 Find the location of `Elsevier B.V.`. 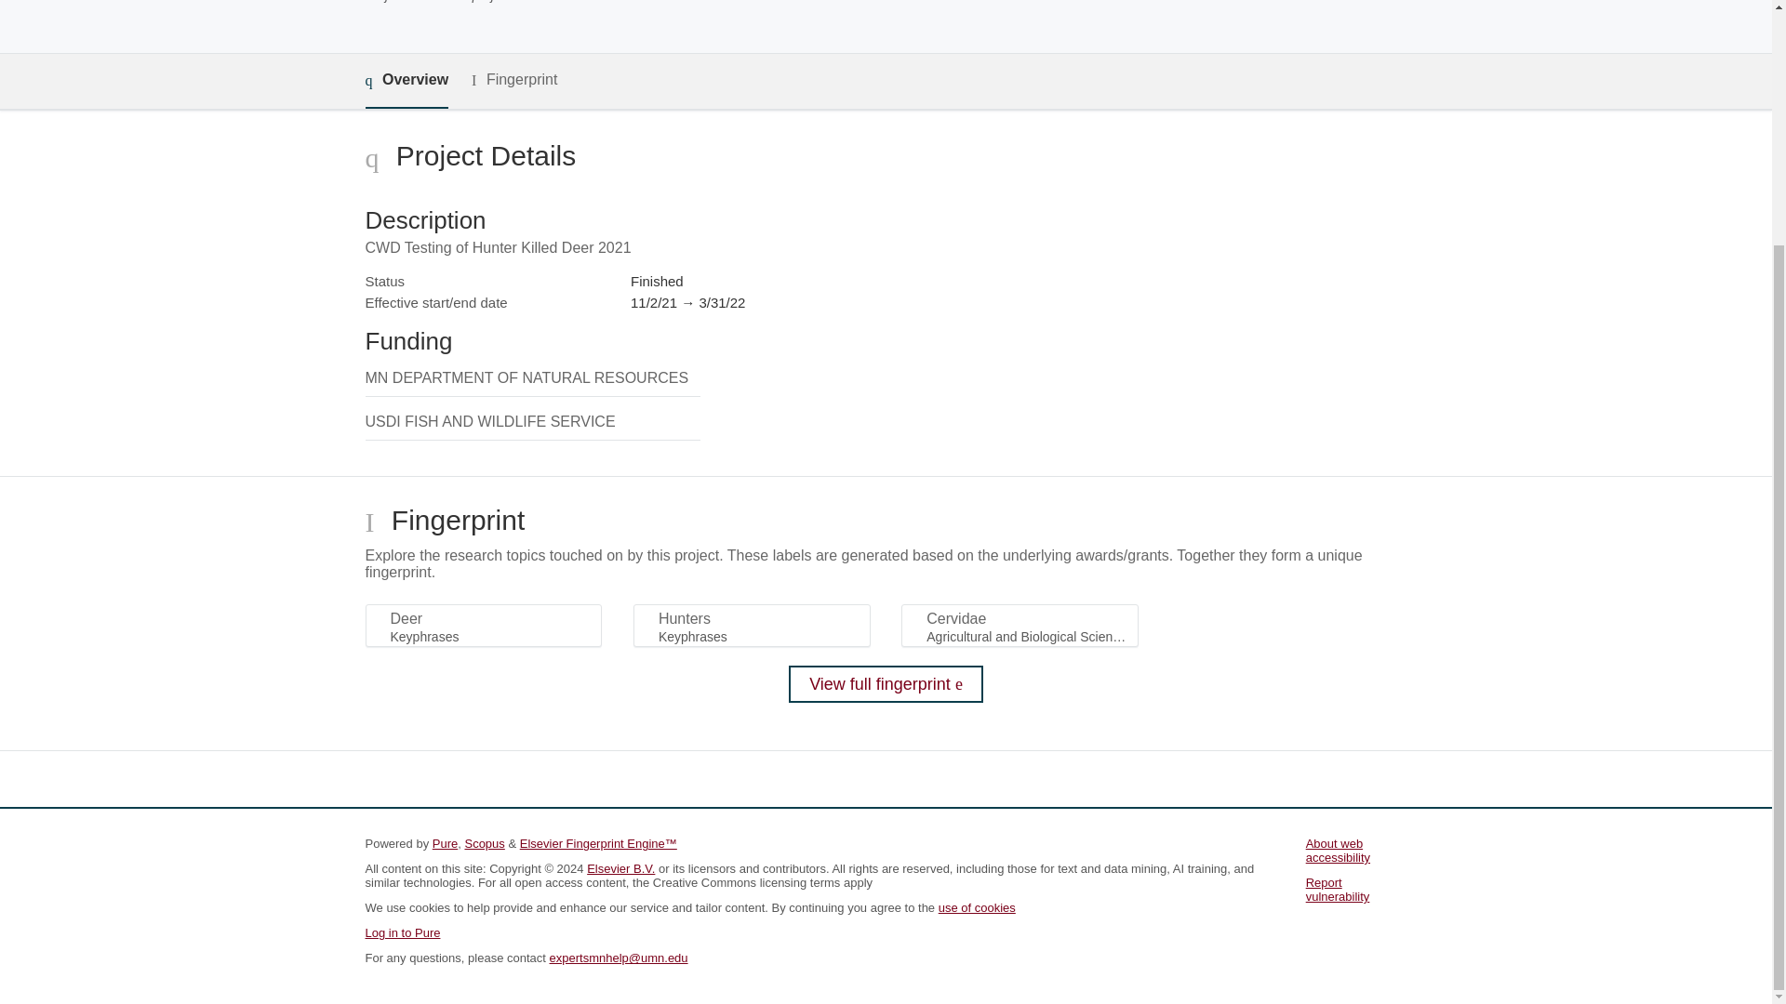

Elsevier B.V. is located at coordinates (621, 868).